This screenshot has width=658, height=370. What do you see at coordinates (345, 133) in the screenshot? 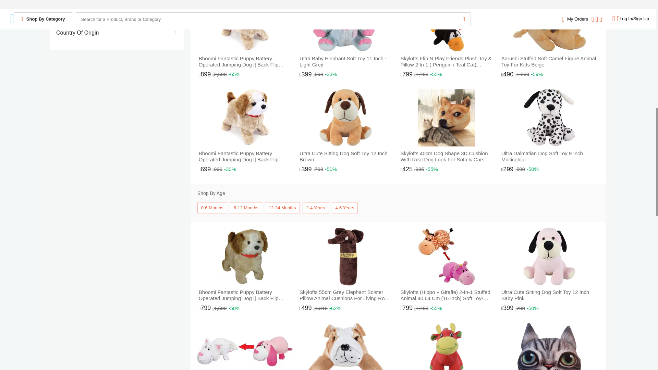
I see `Ultra Cute Sitting Dog Soft Toy 12 inch Brown` at bounding box center [345, 133].